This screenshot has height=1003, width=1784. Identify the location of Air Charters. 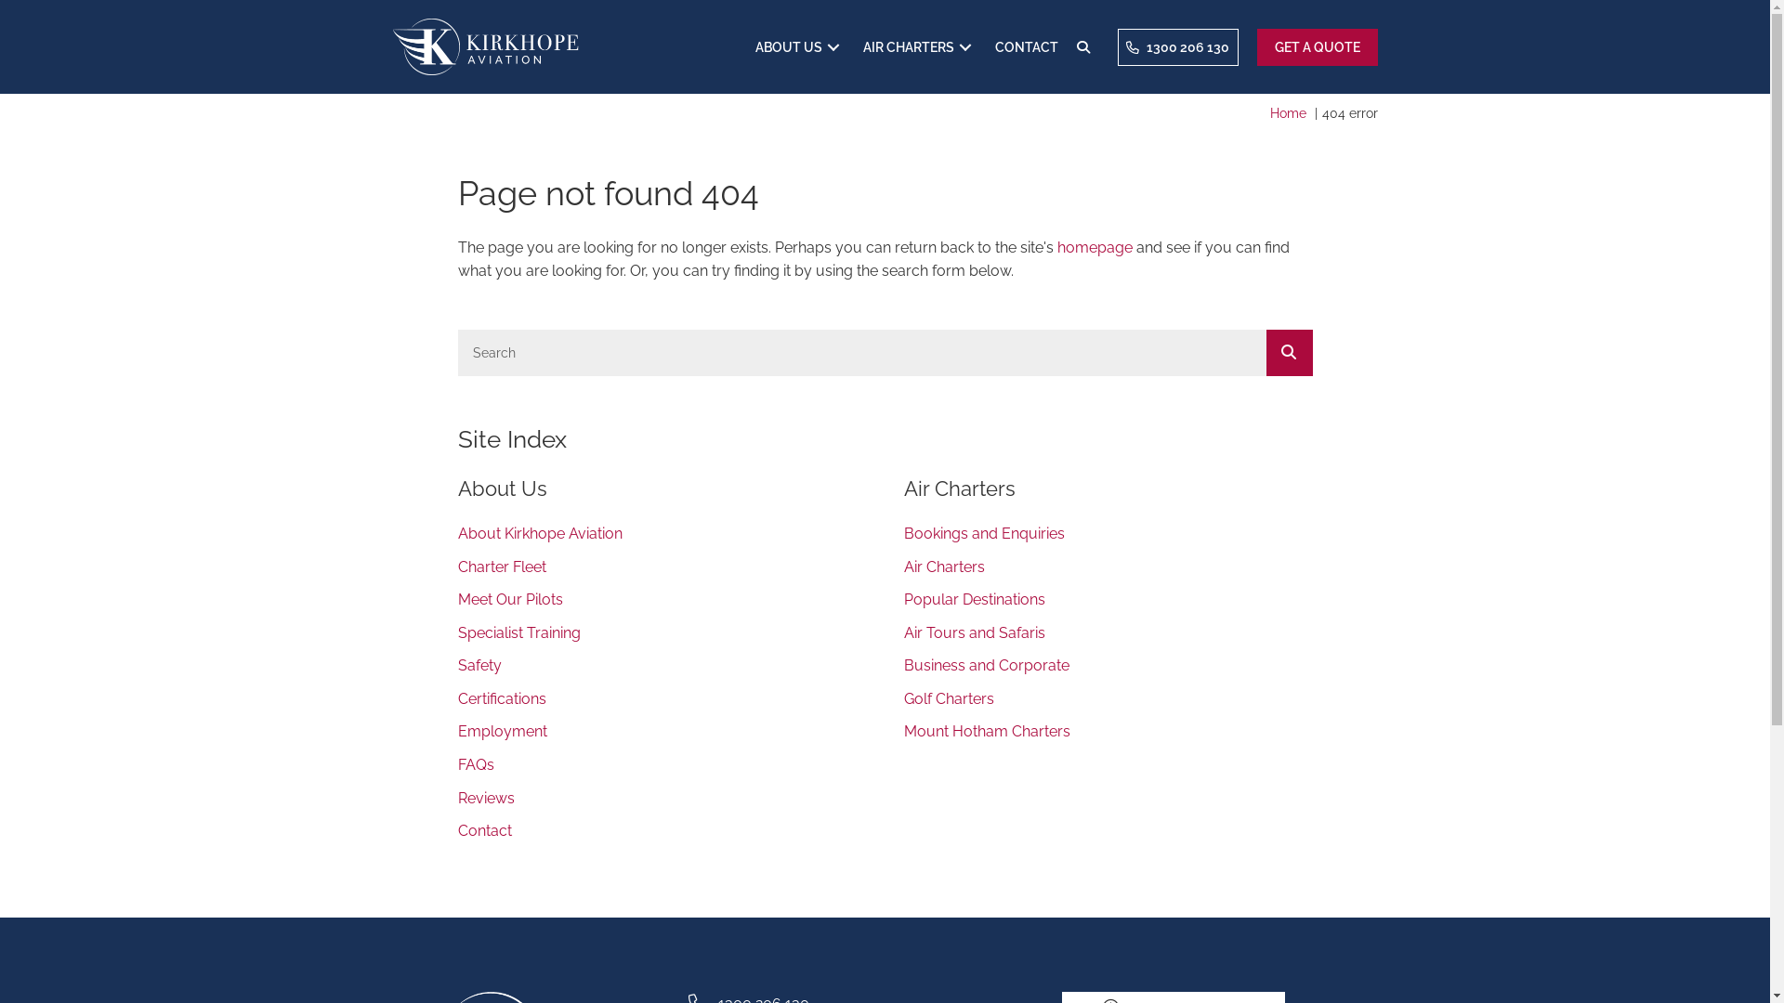
(1108, 572).